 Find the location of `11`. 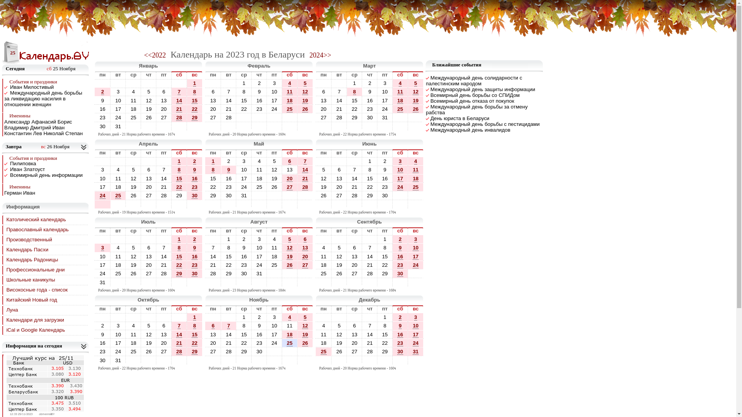

11 is located at coordinates (260, 170).